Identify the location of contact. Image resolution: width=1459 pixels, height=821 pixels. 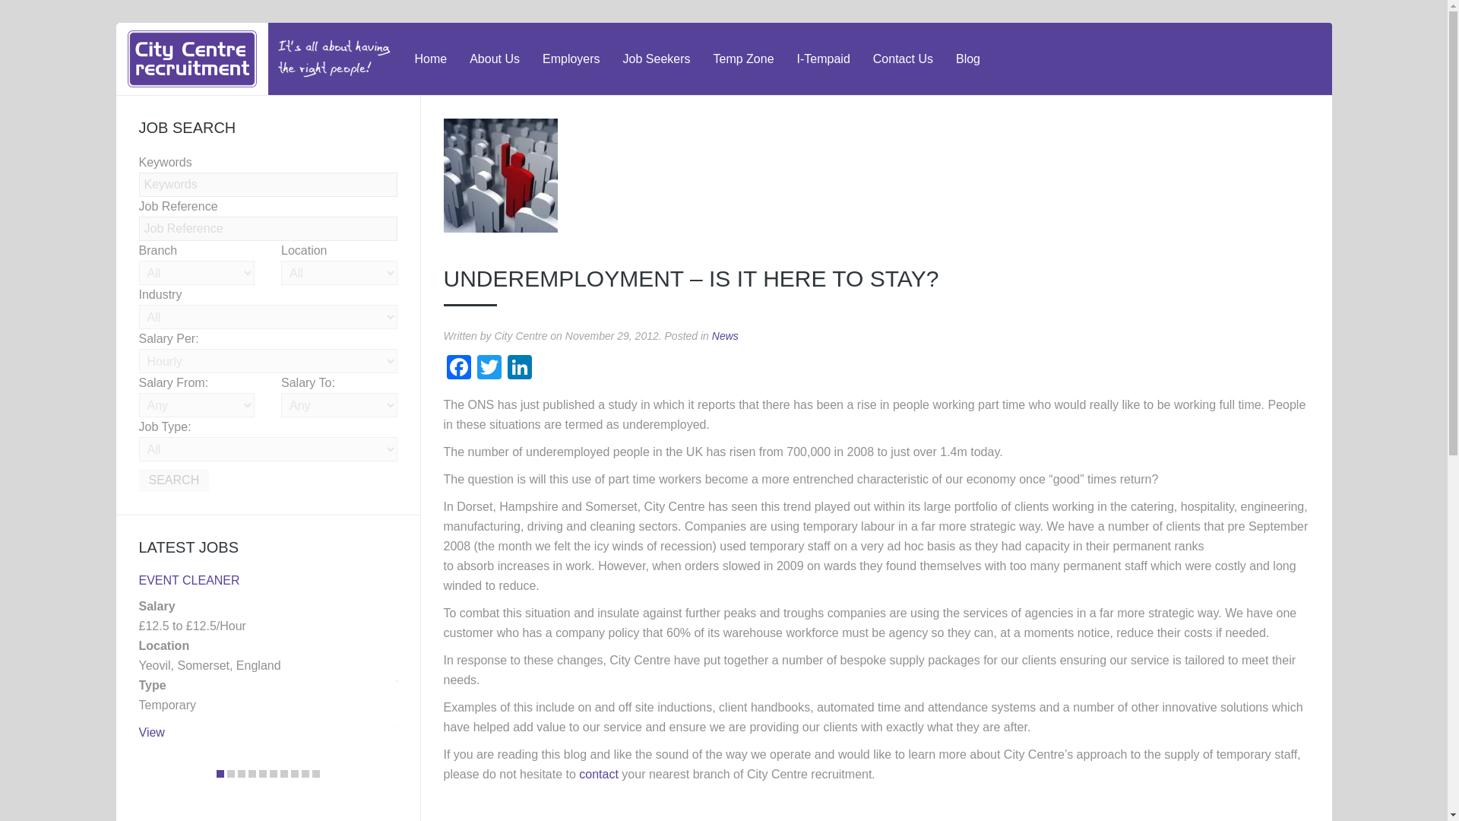
(599, 774).